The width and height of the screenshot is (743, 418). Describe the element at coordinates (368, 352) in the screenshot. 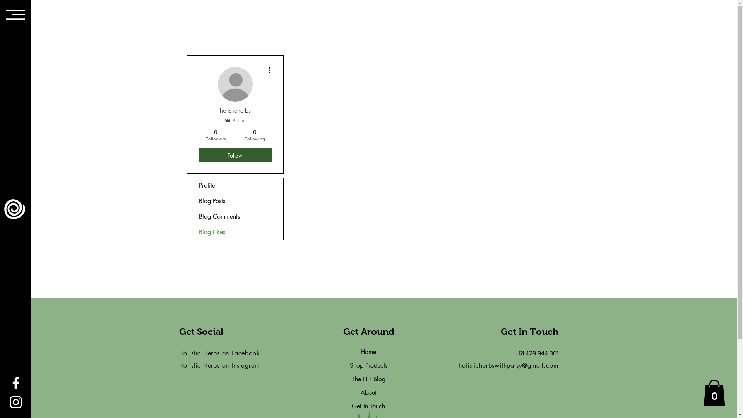

I see `Home` at that location.